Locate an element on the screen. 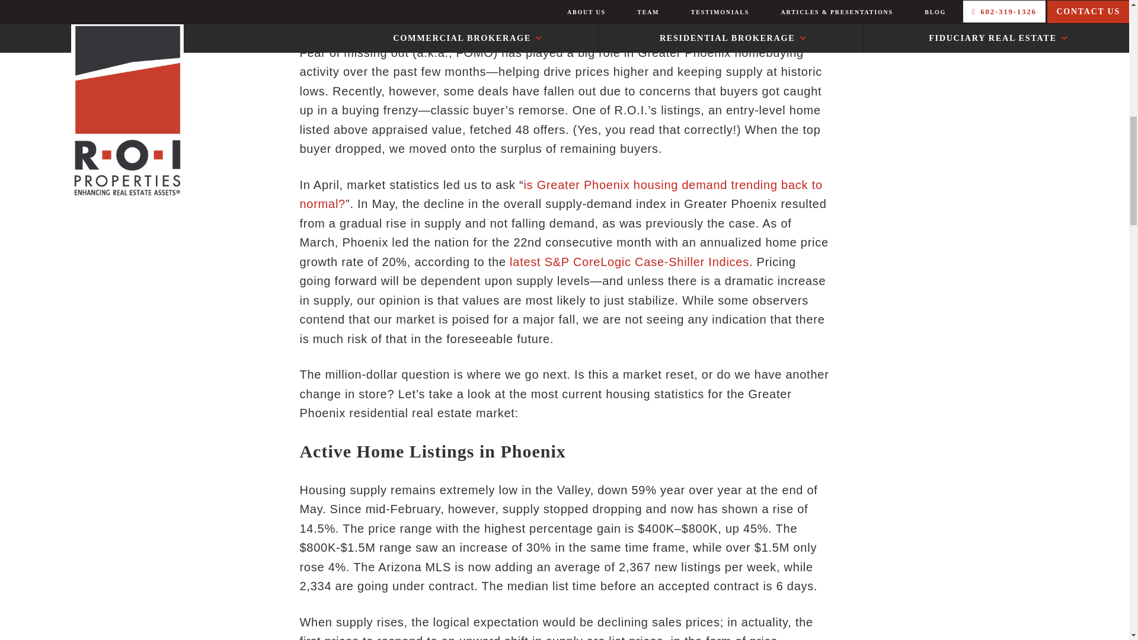  LinkedIn is located at coordinates (332, 13).